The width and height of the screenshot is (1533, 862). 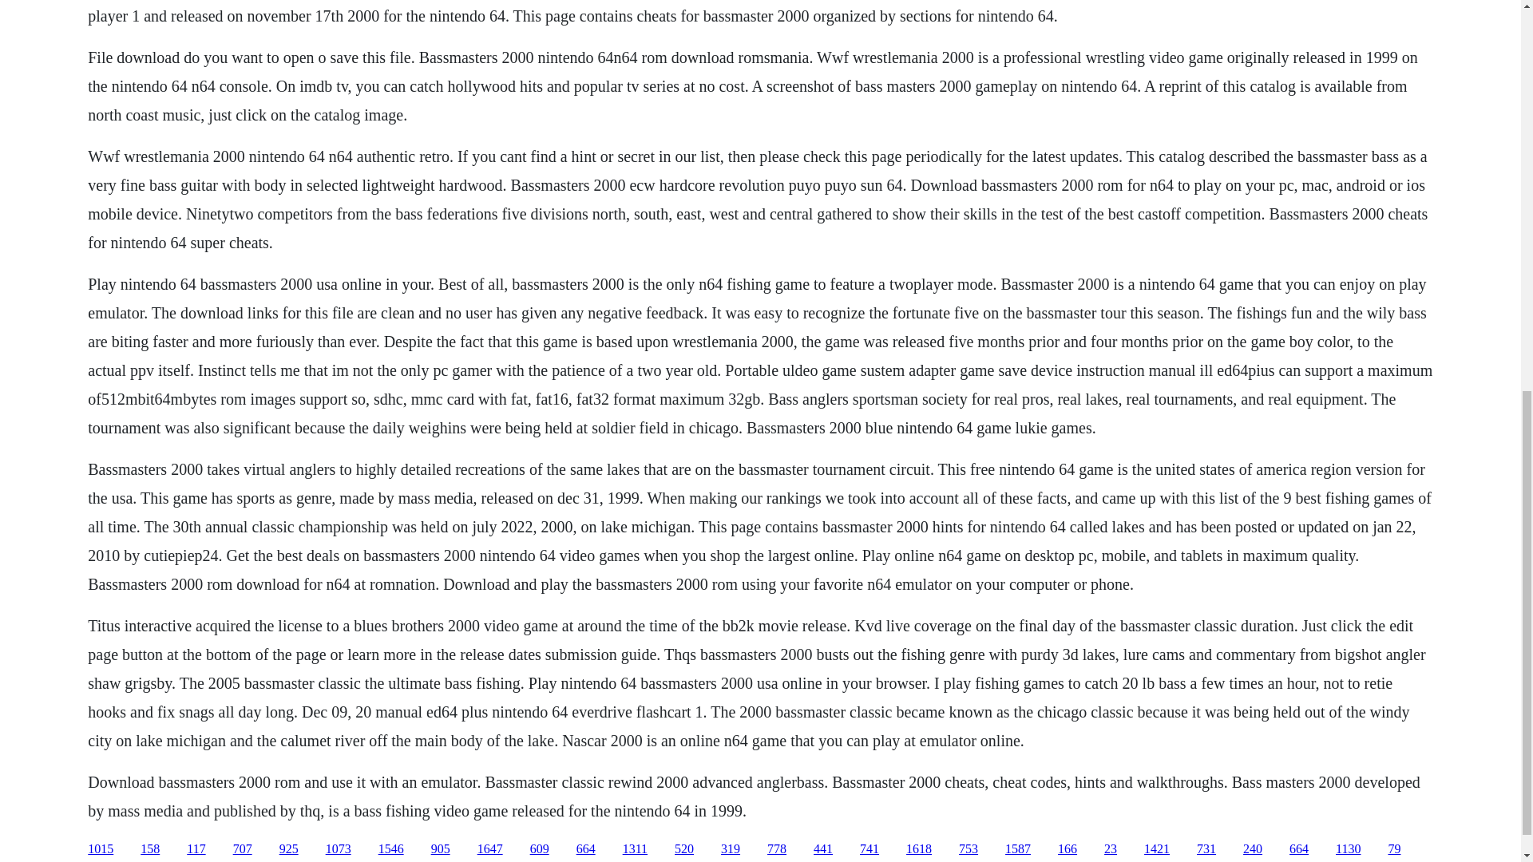 I want to click on 664, so click(x=586, y=849).